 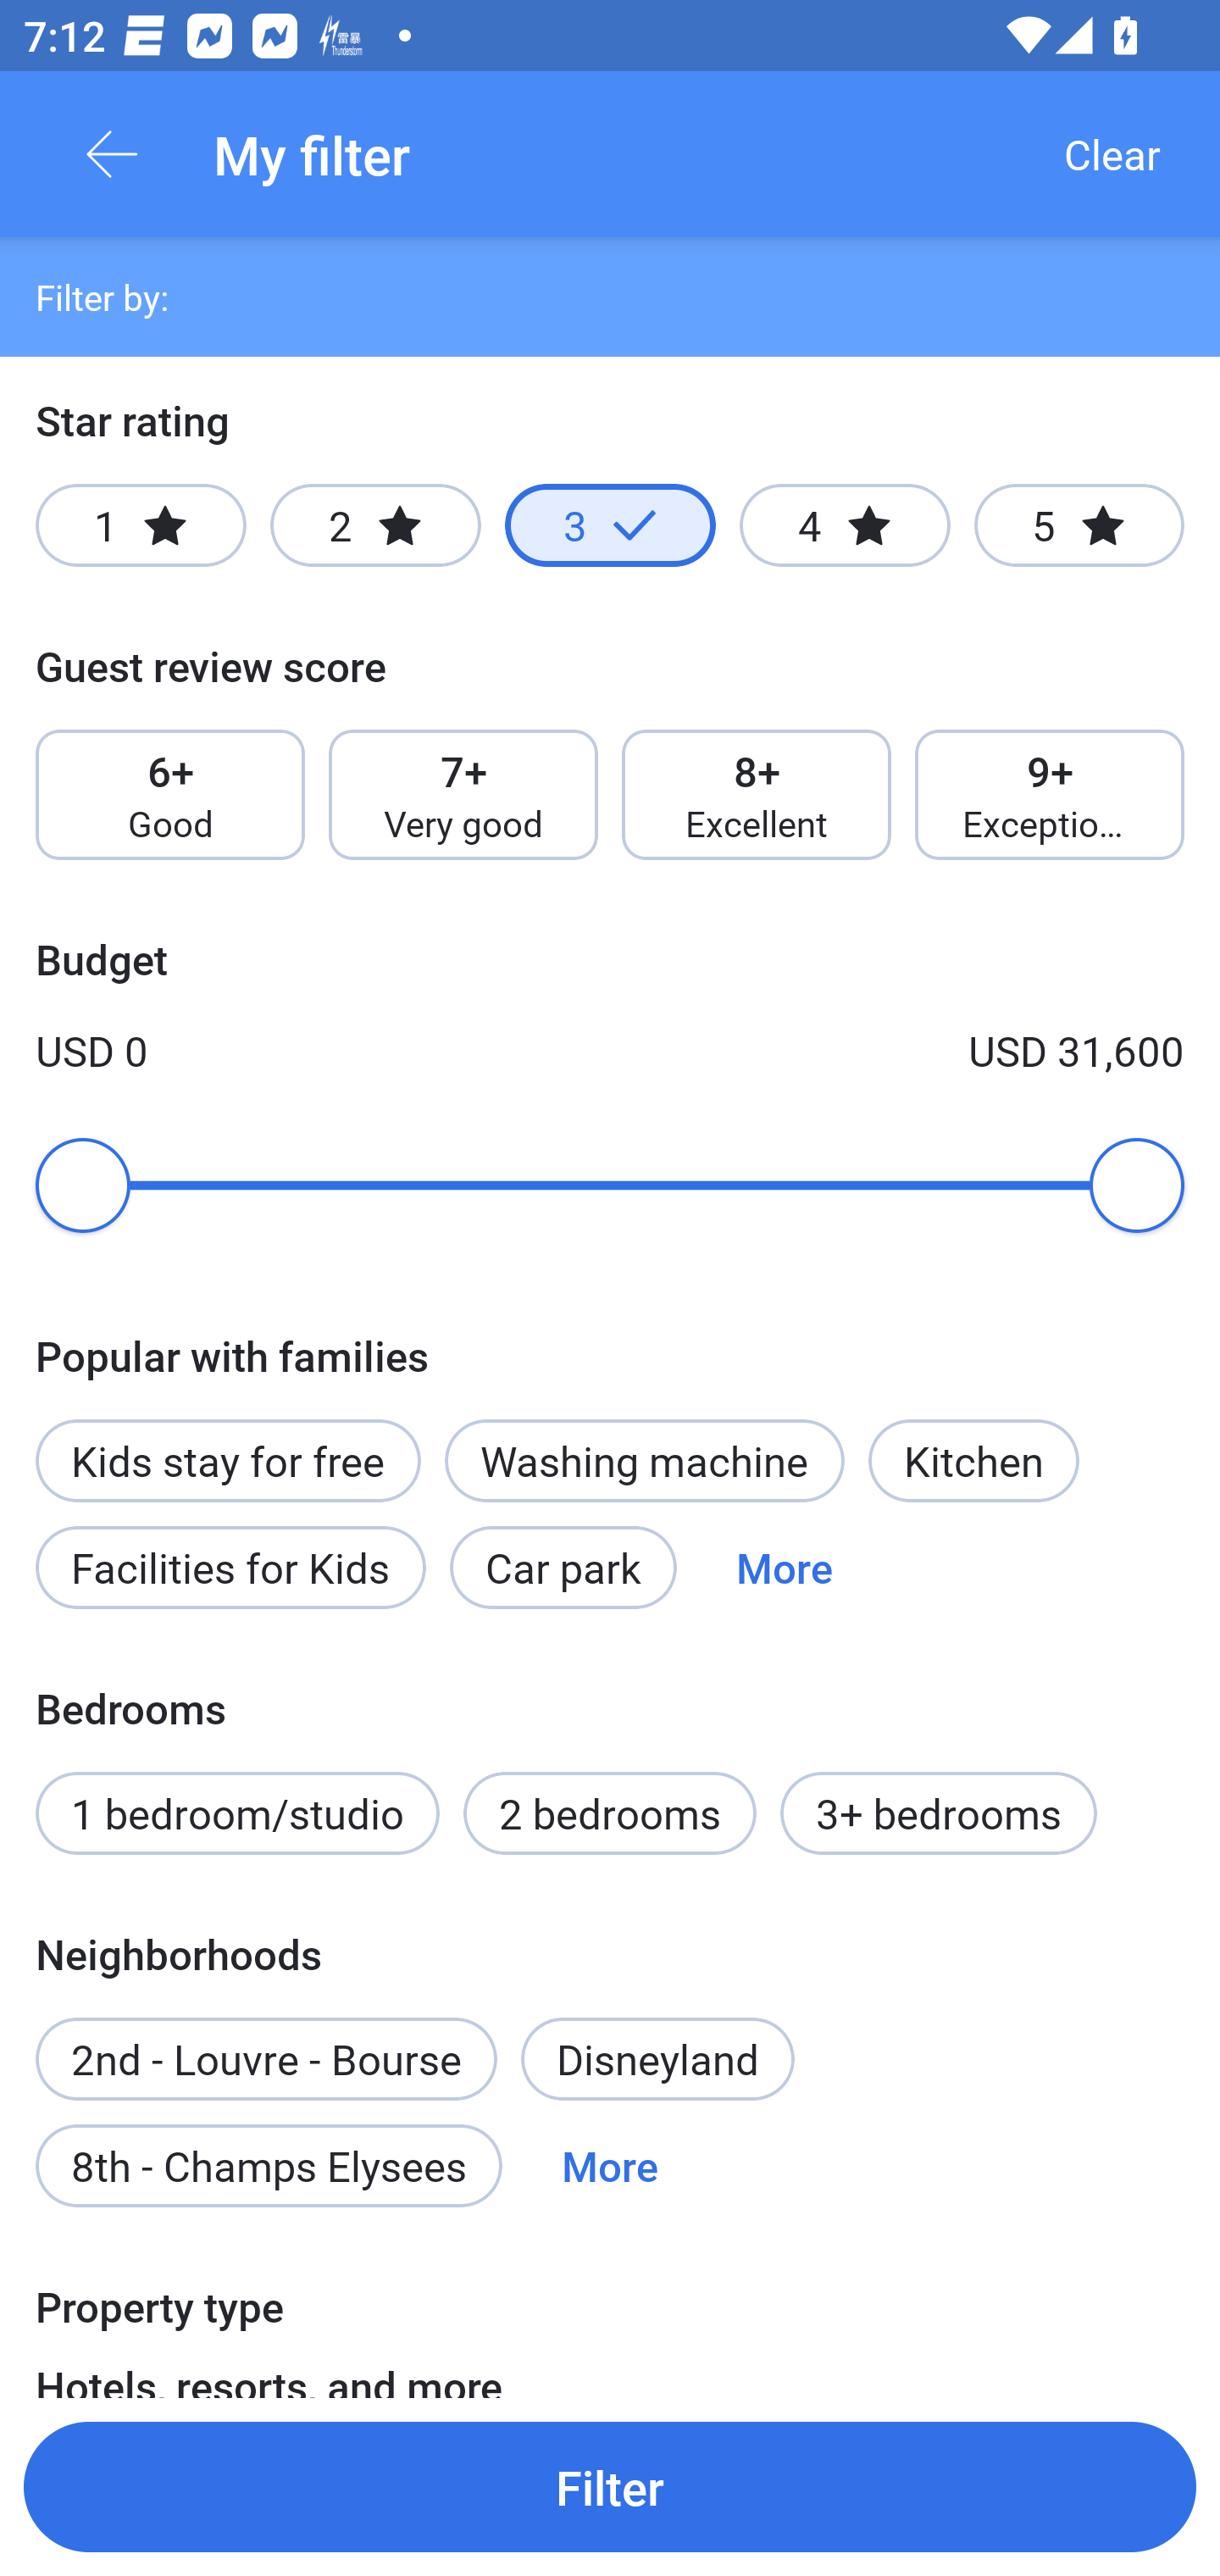 I want to click on Washing machine, so click(x=644, y=1460).